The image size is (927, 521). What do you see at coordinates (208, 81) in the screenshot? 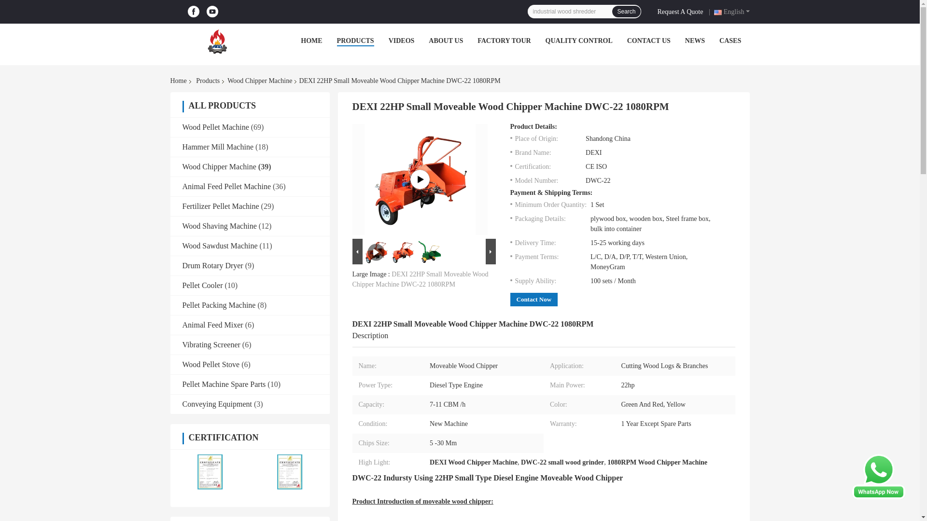
I see `Wood Chipper Machine` at bounding box center [208, 81].